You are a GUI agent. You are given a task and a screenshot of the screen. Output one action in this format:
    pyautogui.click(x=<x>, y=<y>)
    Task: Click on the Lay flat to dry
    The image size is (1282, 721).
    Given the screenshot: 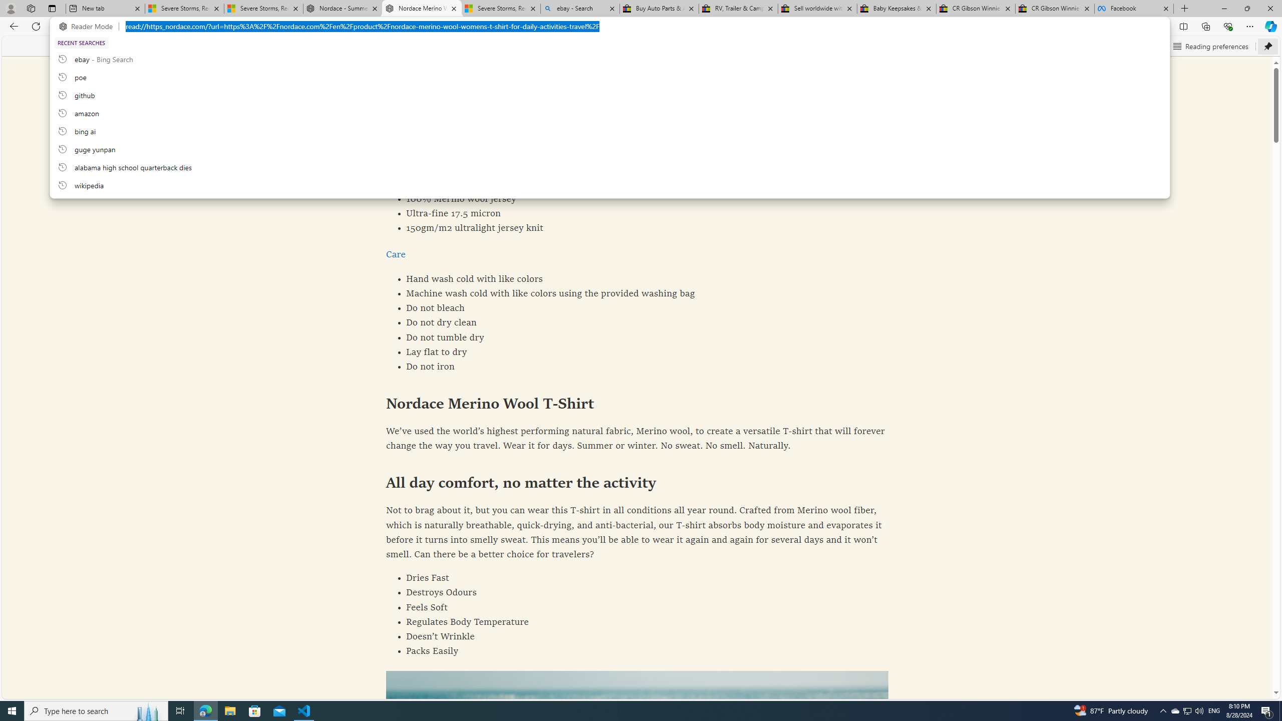 What is the action you would take?
    pyautogui.click(x=637, y=352)
    